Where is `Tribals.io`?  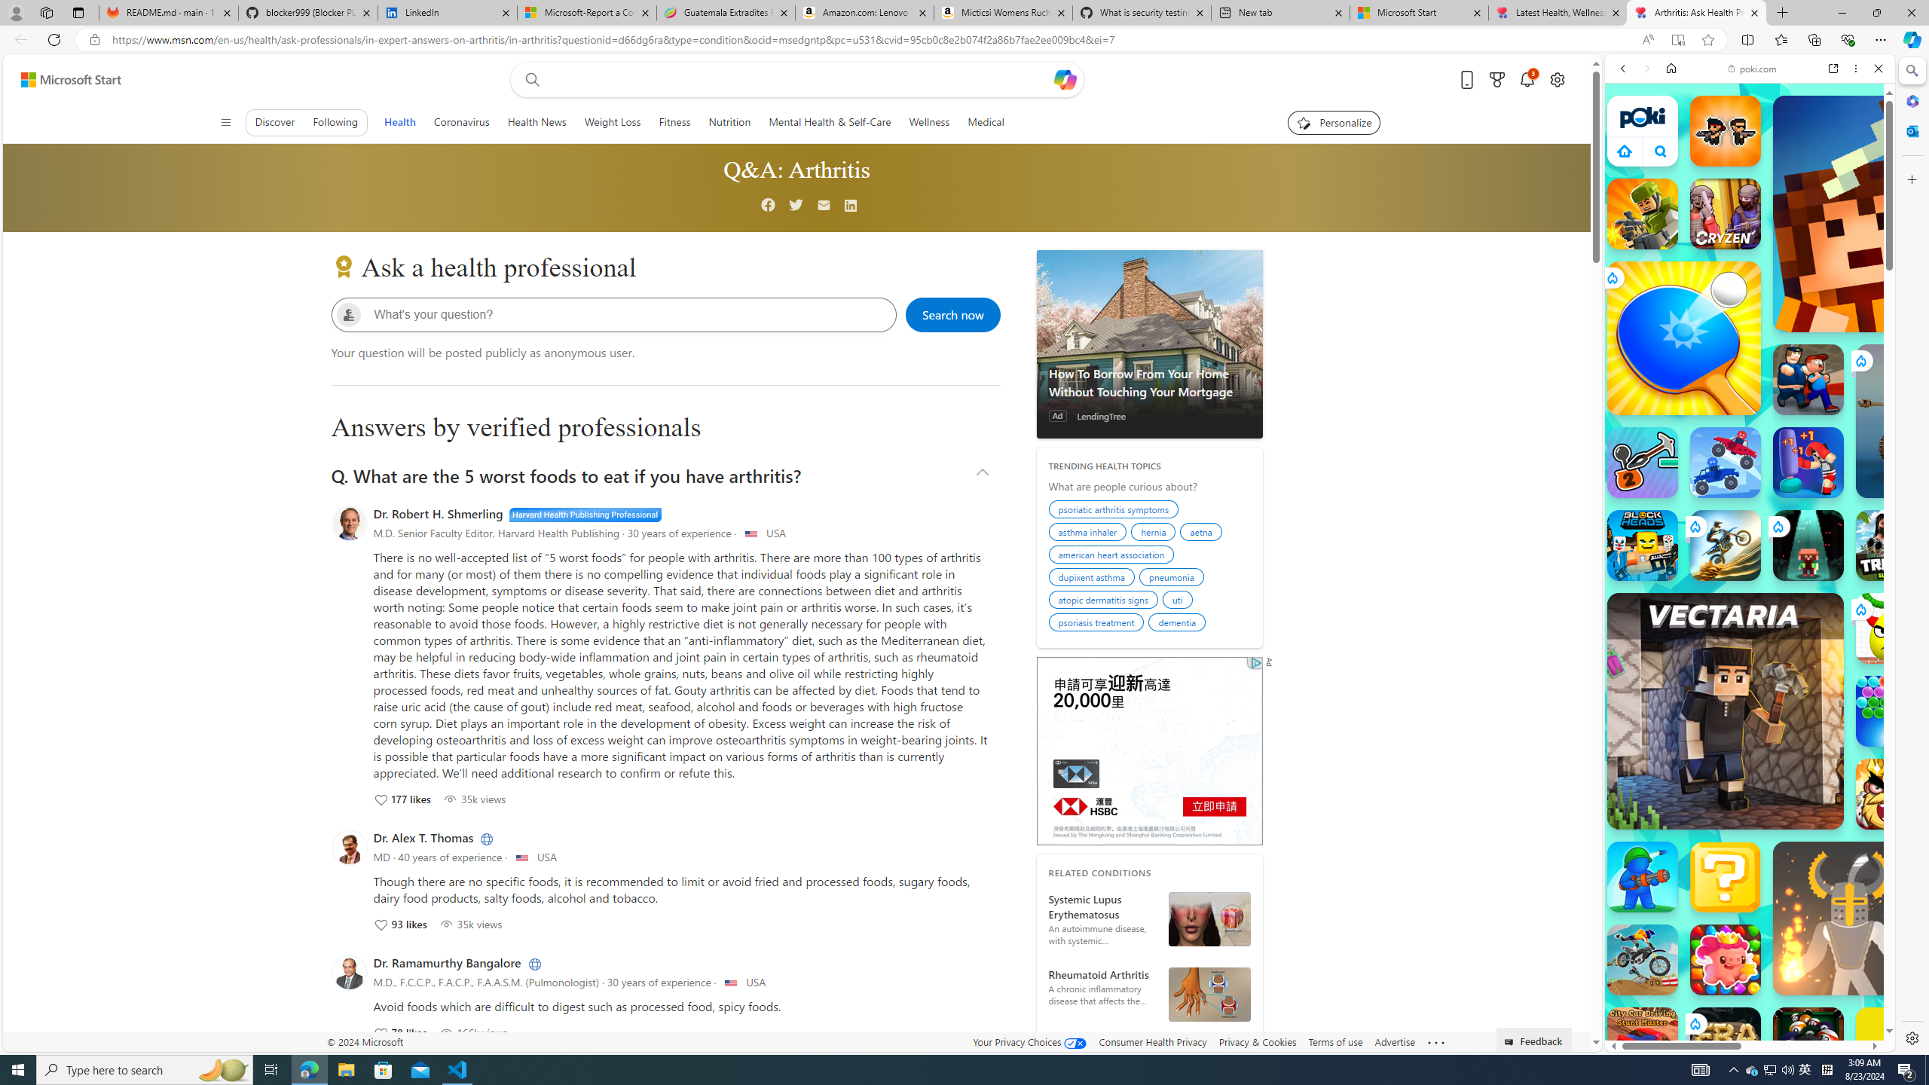
Tribals.io is located at coordinates (1891, 545).